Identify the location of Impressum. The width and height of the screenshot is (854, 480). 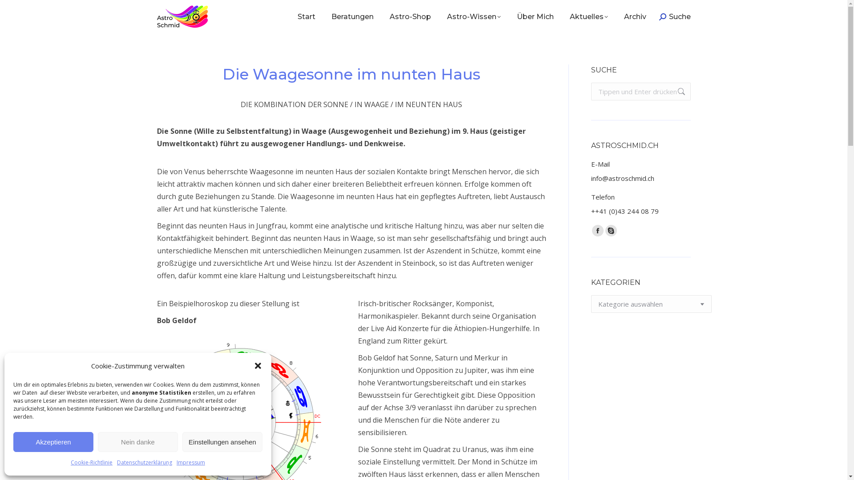
(191, 463).